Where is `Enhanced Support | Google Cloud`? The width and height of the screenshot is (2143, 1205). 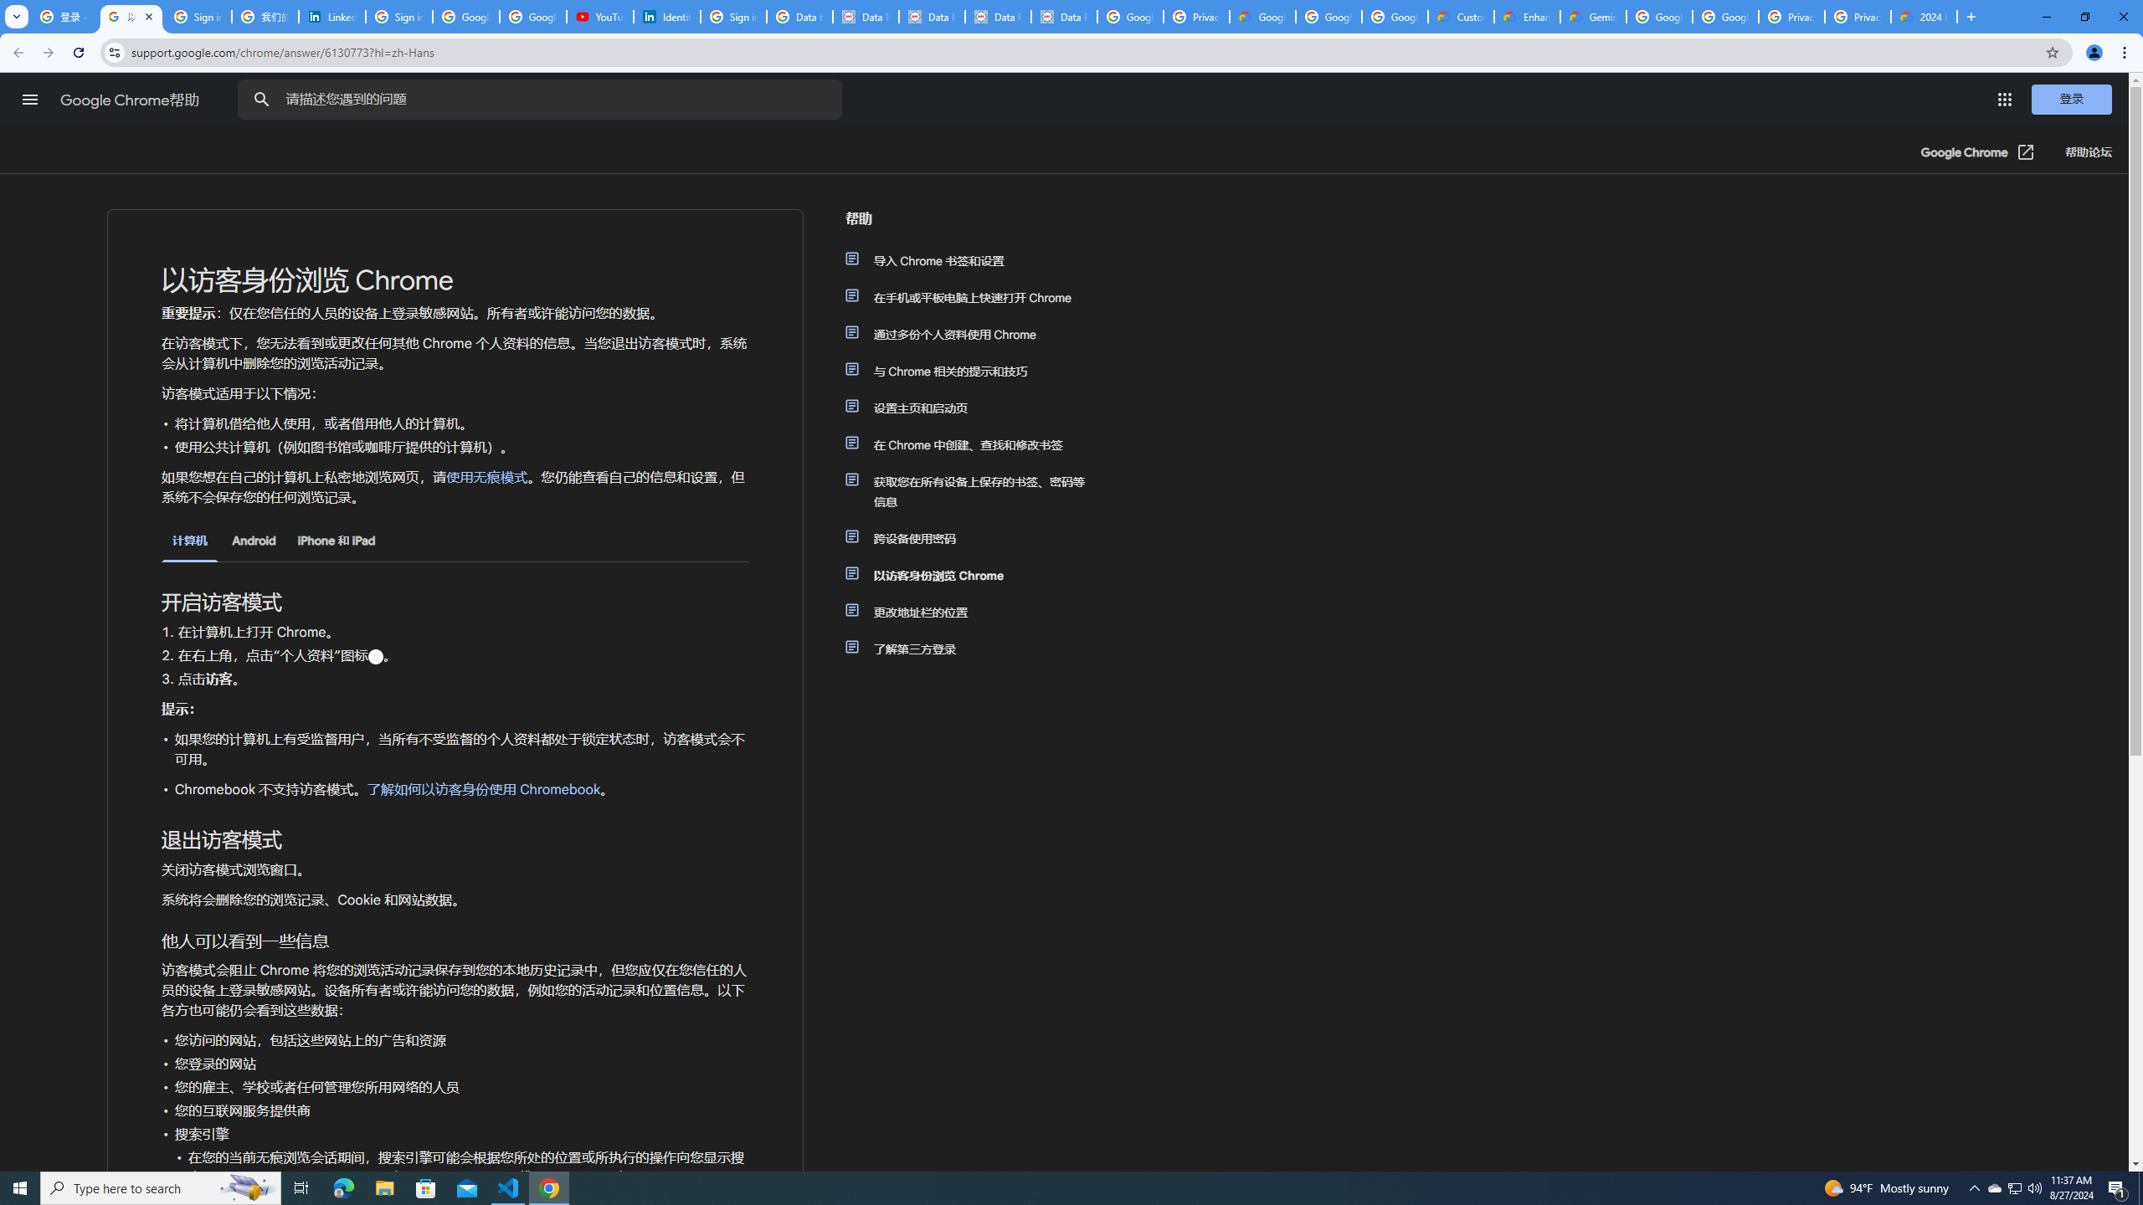 Enhanced Support | Google Cloud is located at coordinates (1527, 17).